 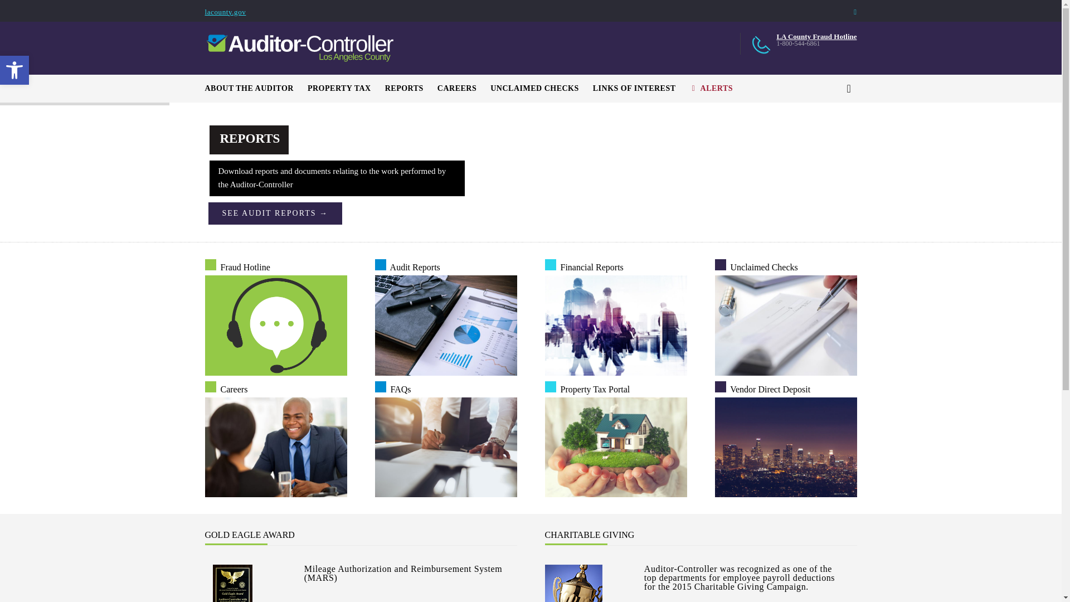 What do you see at coordinates (14, 70) in the screenshot?
I see `REPORTS` at bounding box center [14, 70].